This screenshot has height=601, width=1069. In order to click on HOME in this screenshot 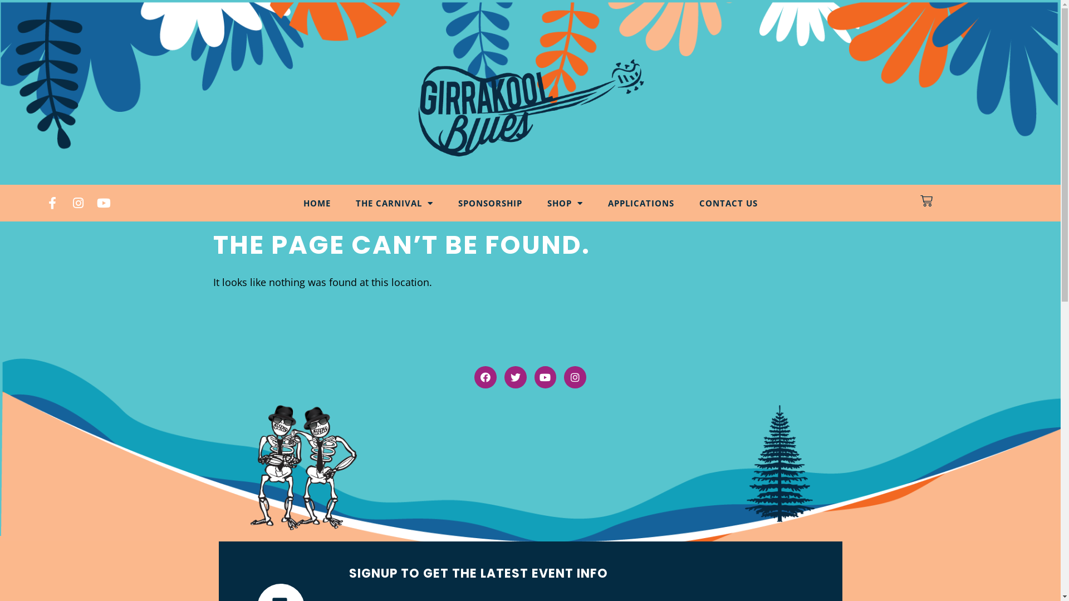, I will do `click(316, 203)`.